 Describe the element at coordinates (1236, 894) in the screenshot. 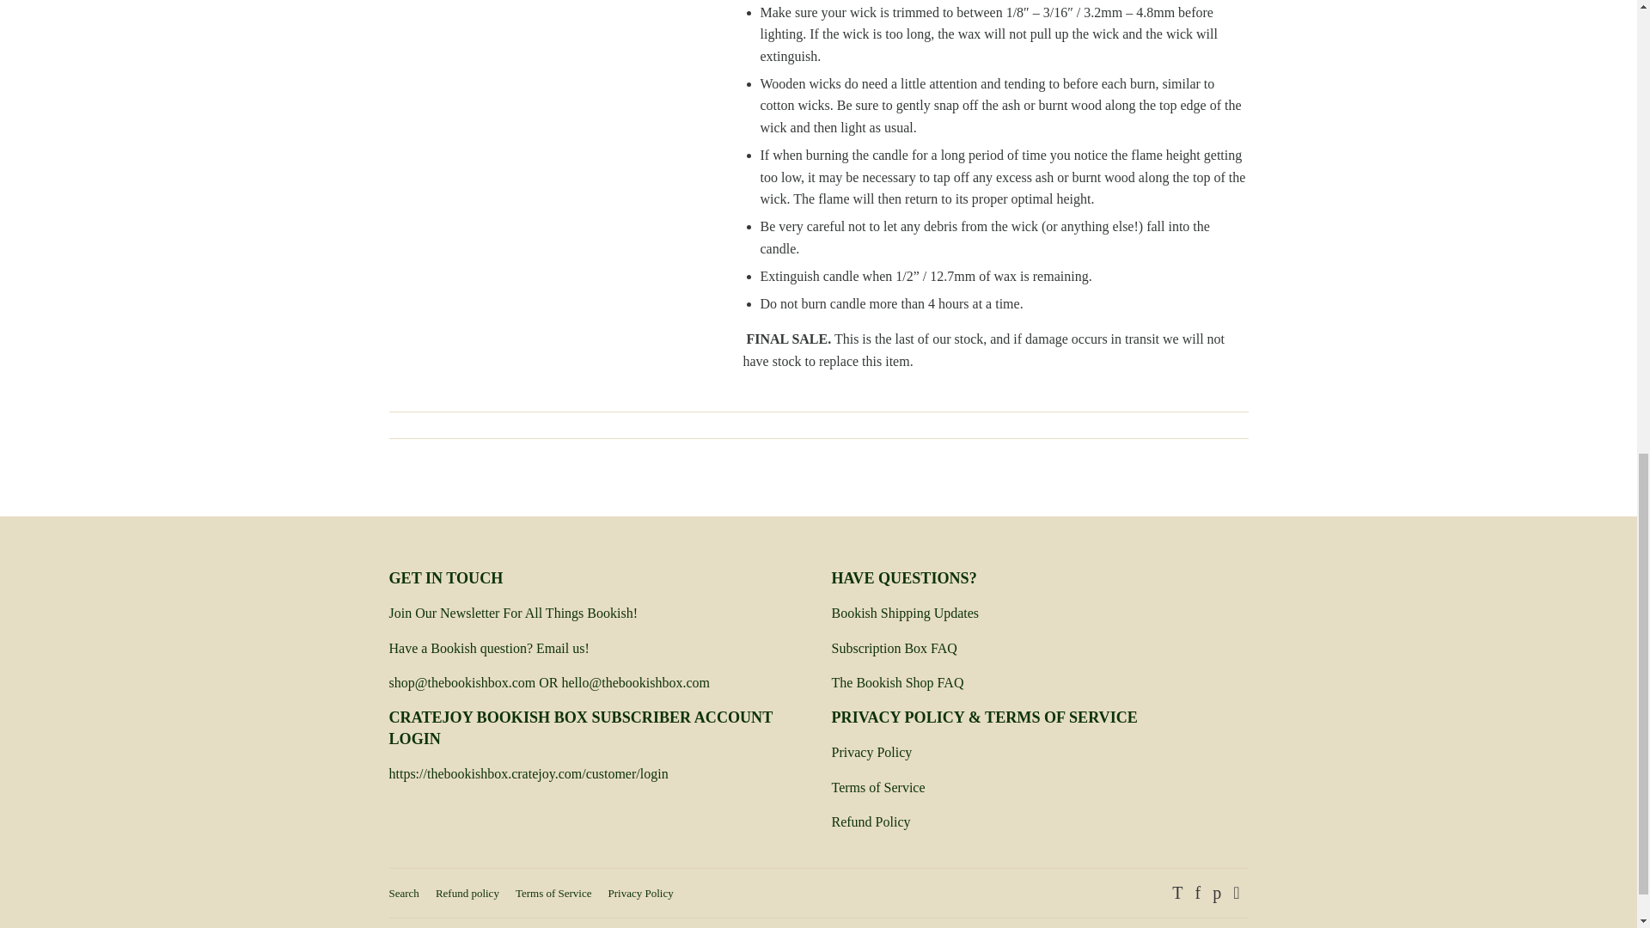

I see `The Bookish Shop  on Instagram` at that location.